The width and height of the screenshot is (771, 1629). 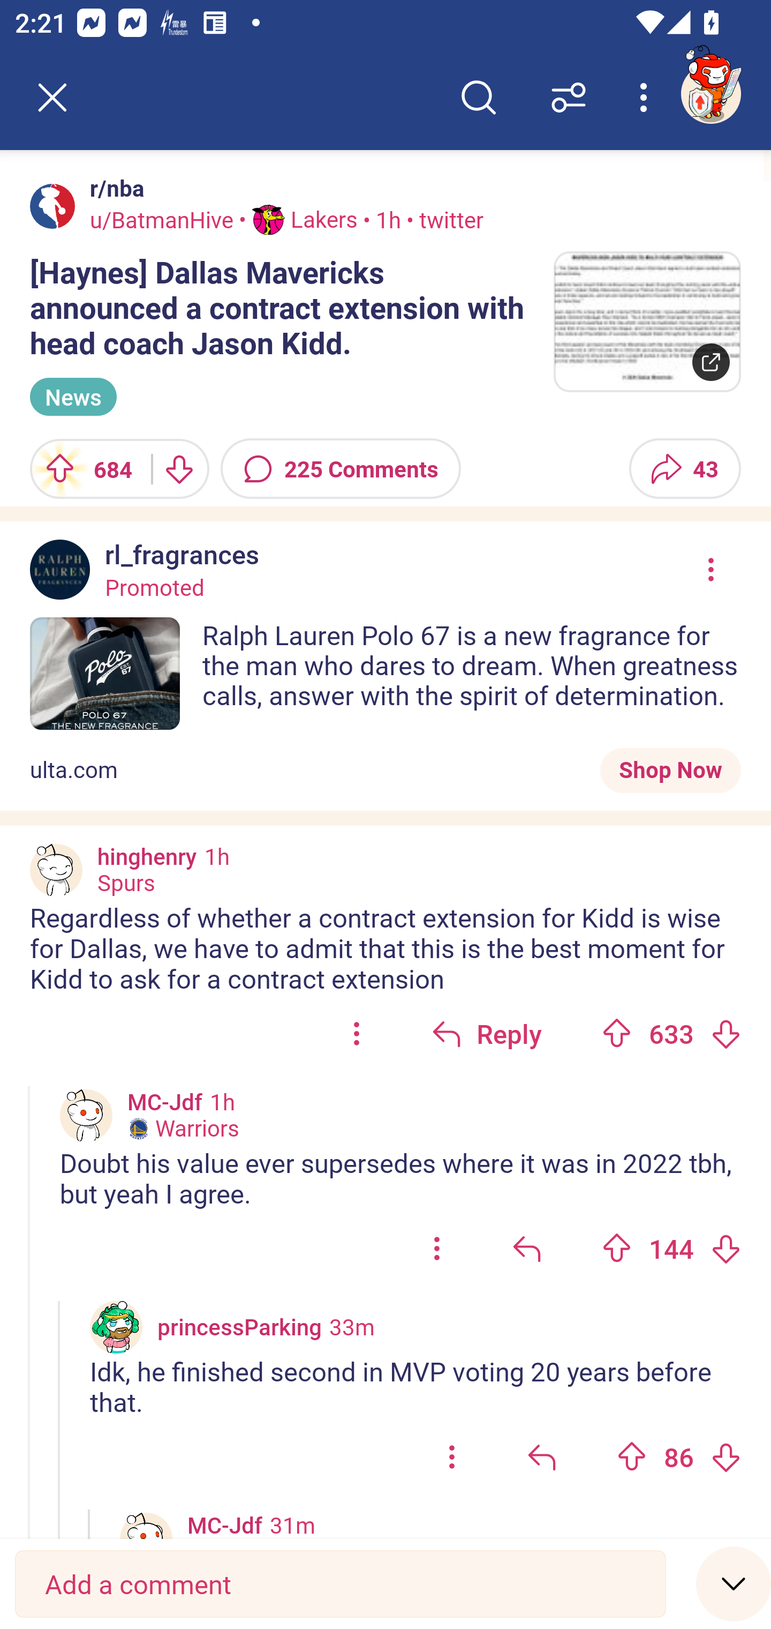 I want to click on More options, so click(x=647, y=98).